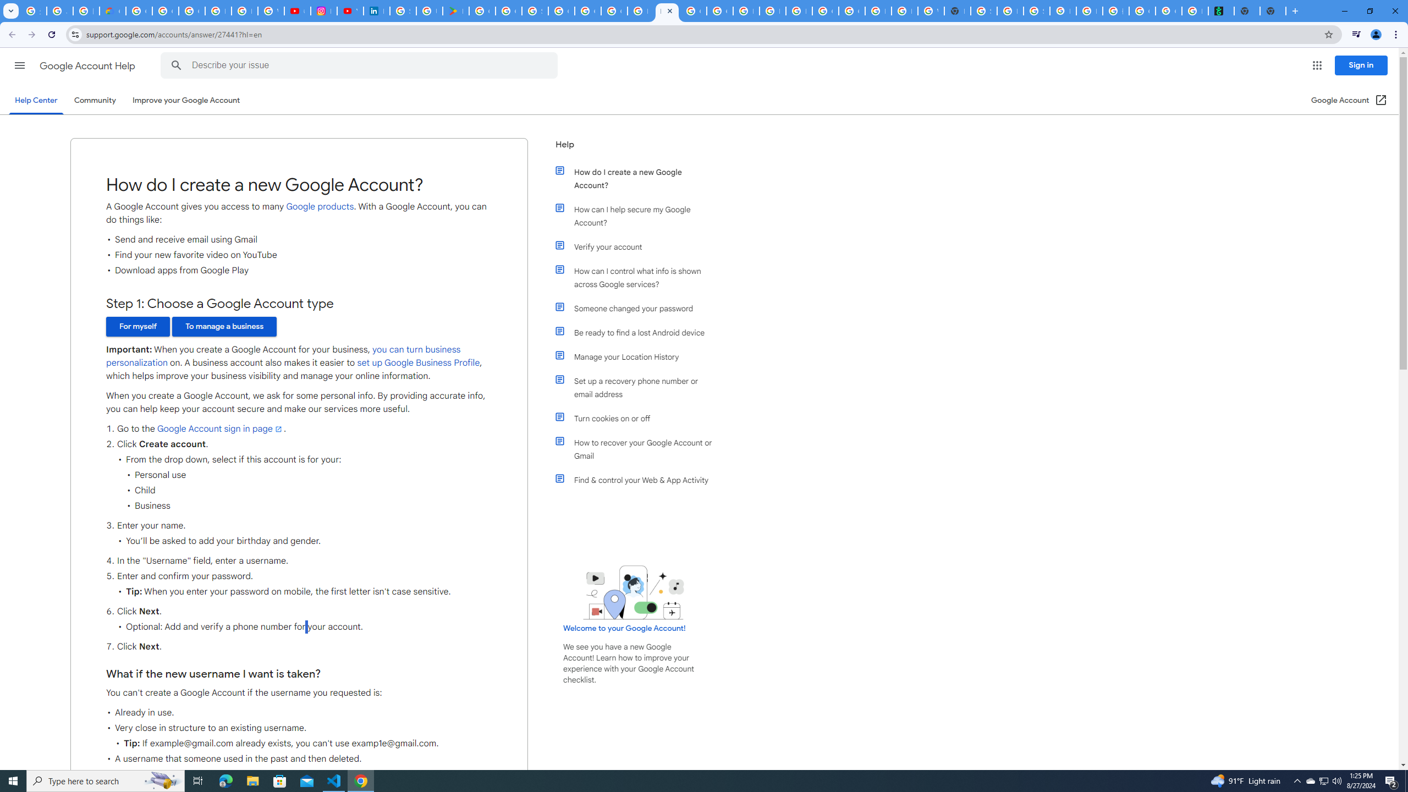  Describe the element at coordinates (297, 11) in the screenshot. I see `#nbabasketballhighlights - YouTube` at that location.